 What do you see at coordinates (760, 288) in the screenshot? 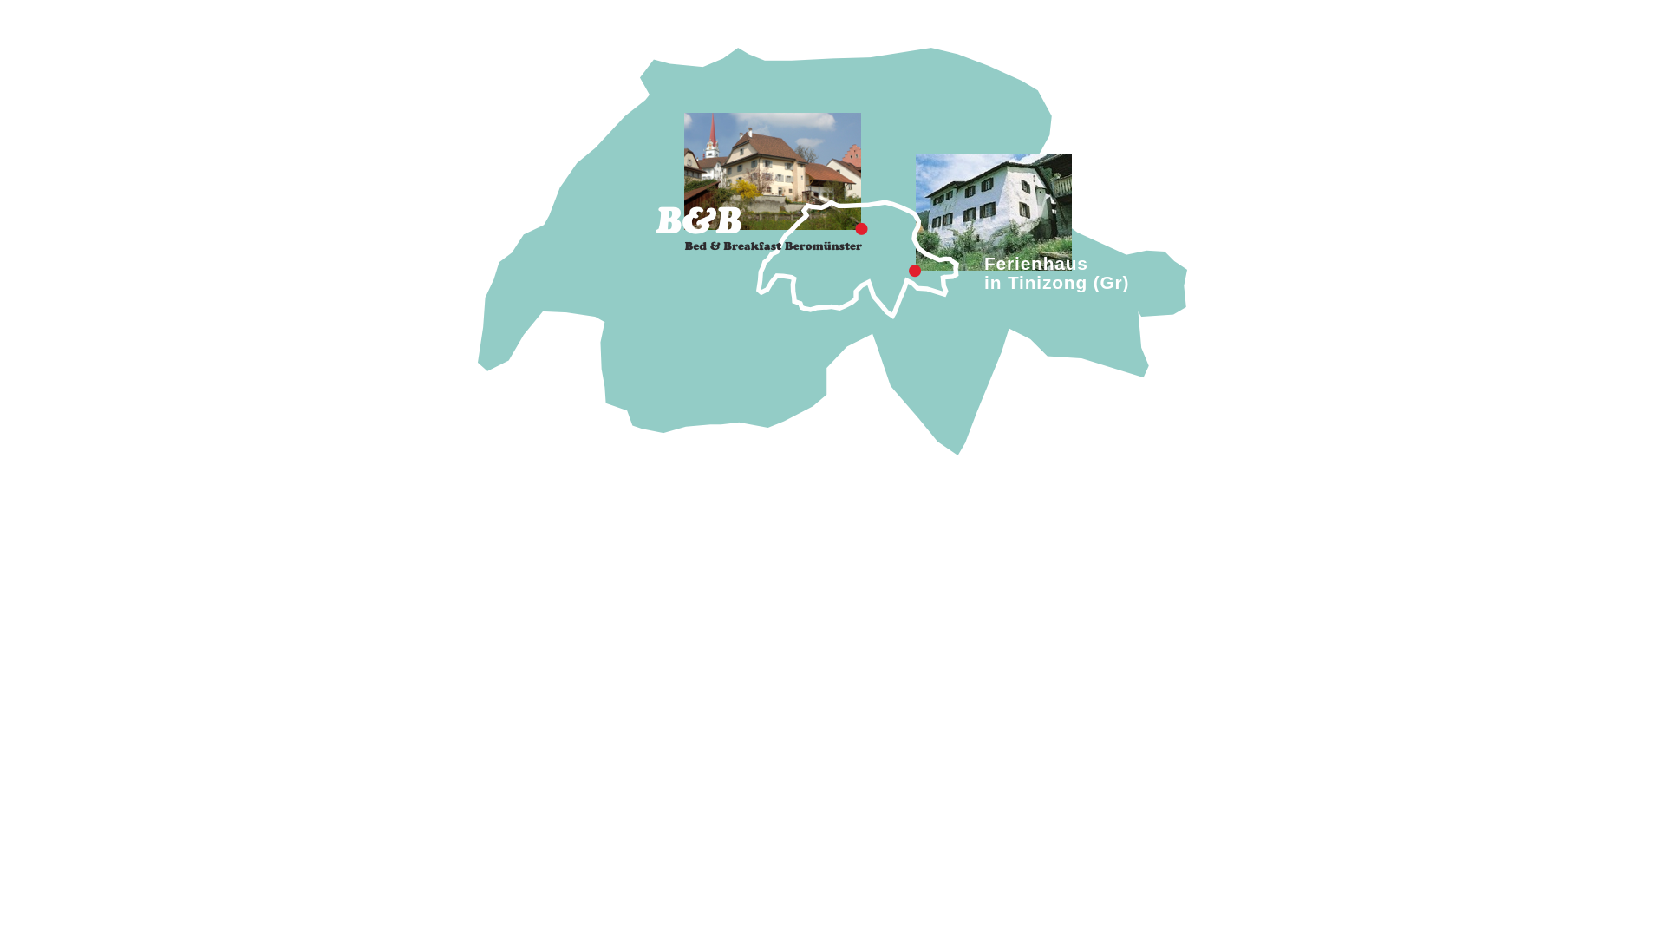
I see `Bed_and_Breakfast.html` at bounding box center [760, 288].